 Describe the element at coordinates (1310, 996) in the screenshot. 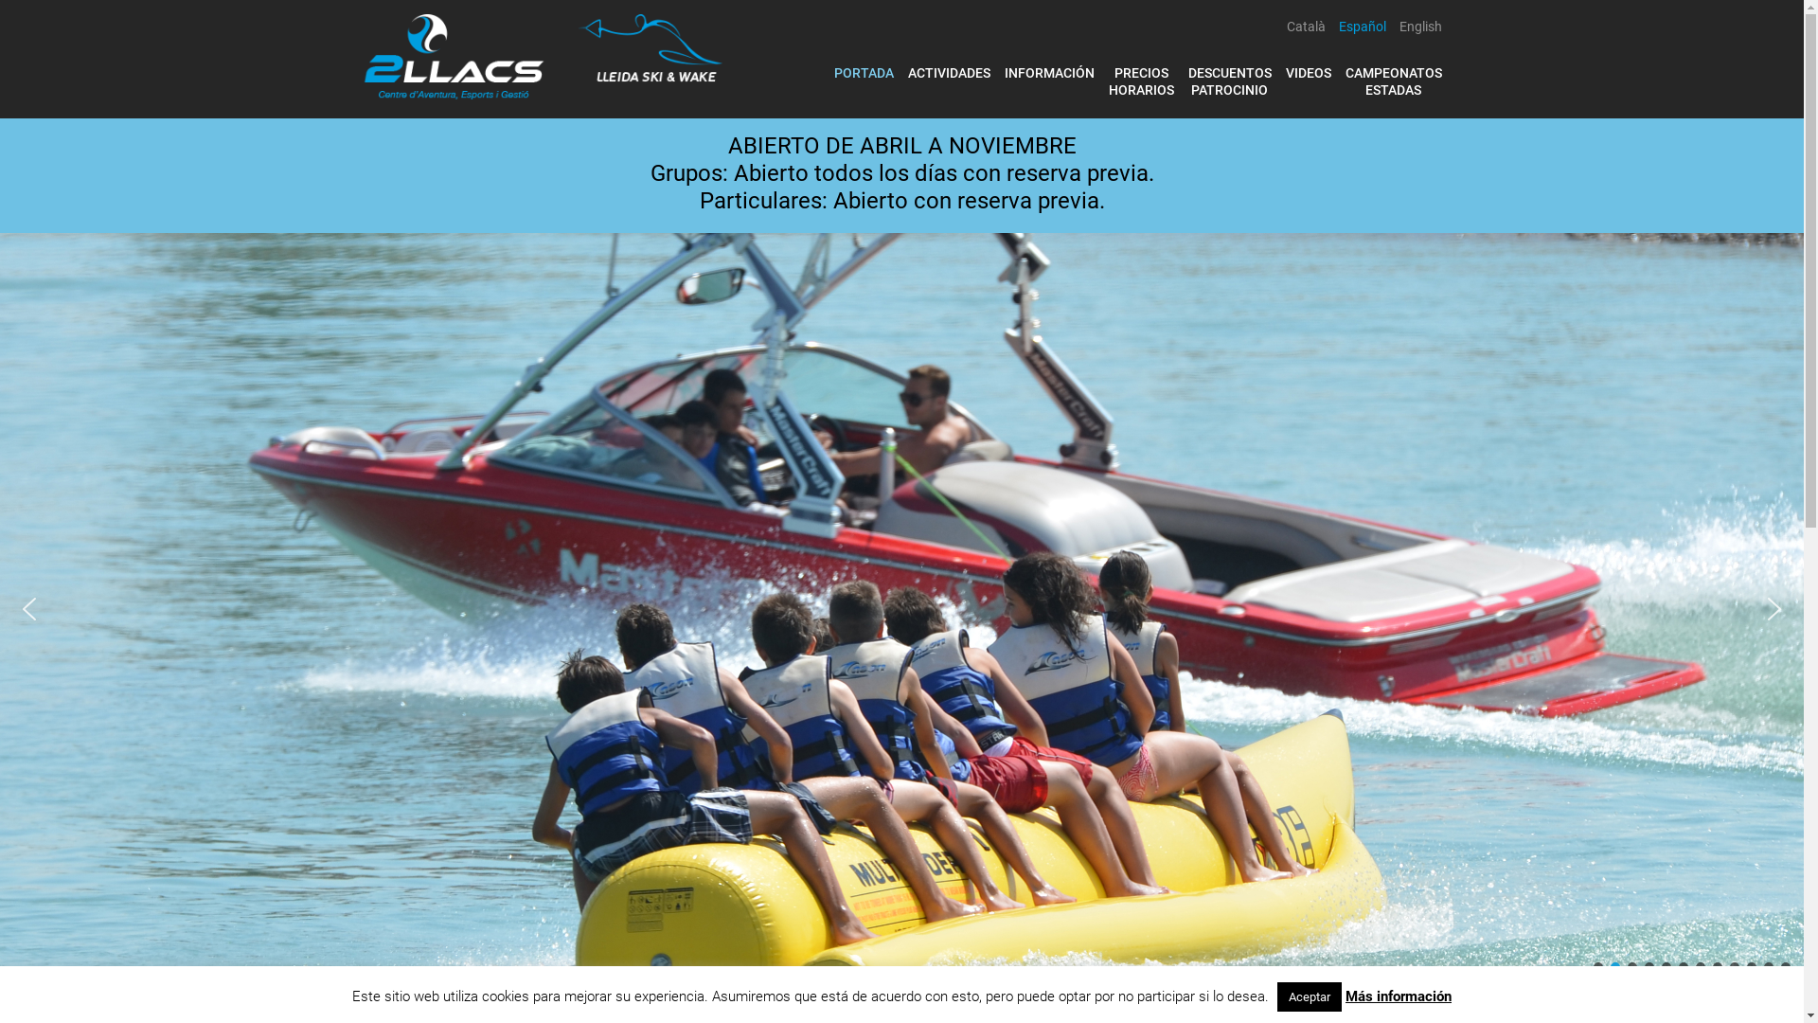

I see `Aceptar` at that location.